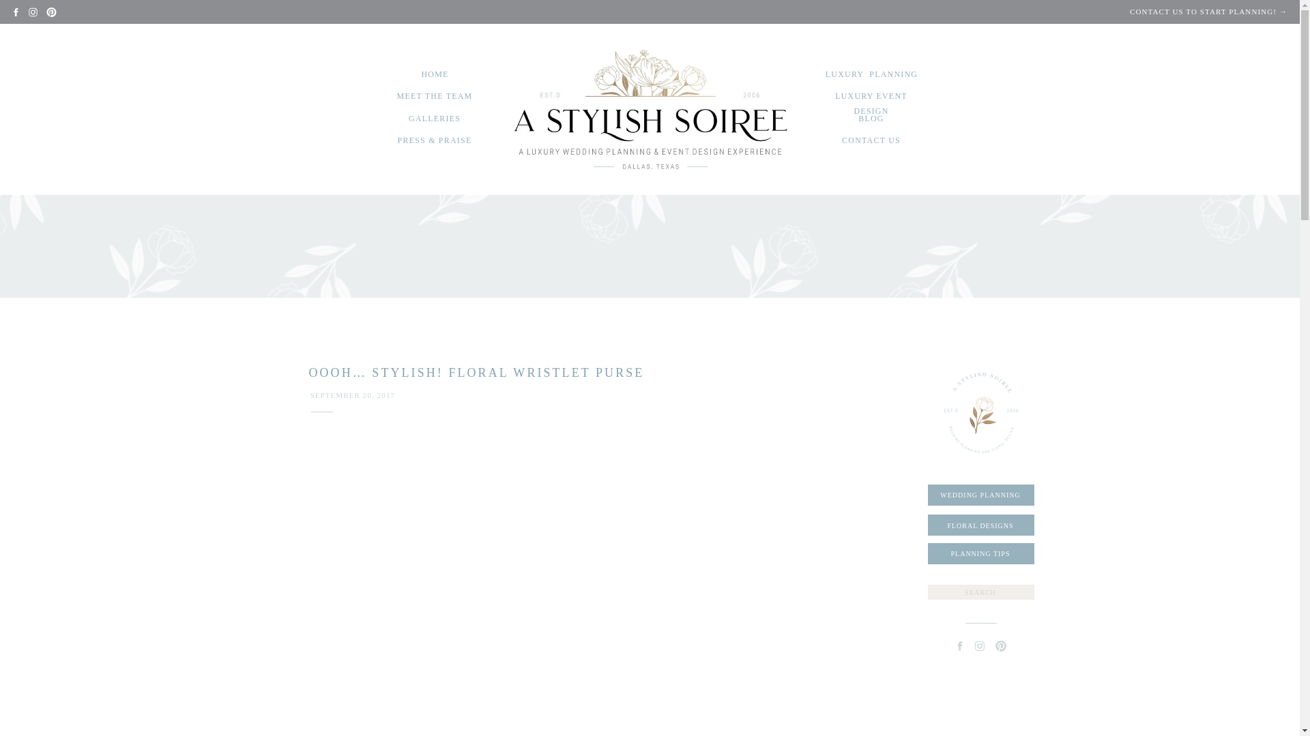 This screenshot has width=1310, height=736. Describe the element at coordinates (871, 97) in the screenshot. I see `LUXURY EVENT DESIGN` at that location.